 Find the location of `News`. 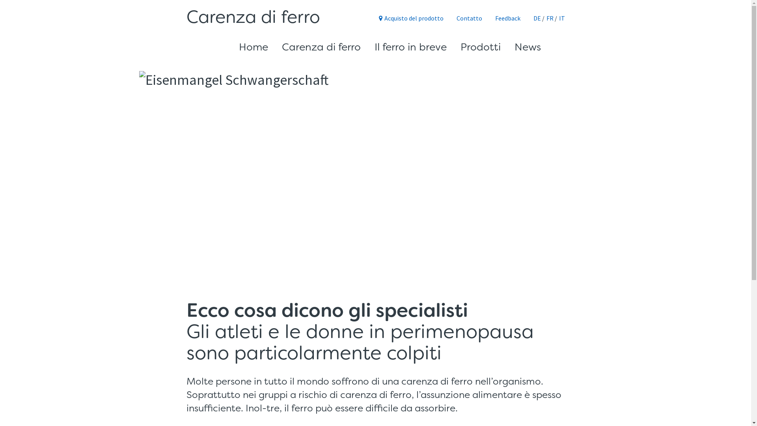

News is located at coordinates (528, 47).